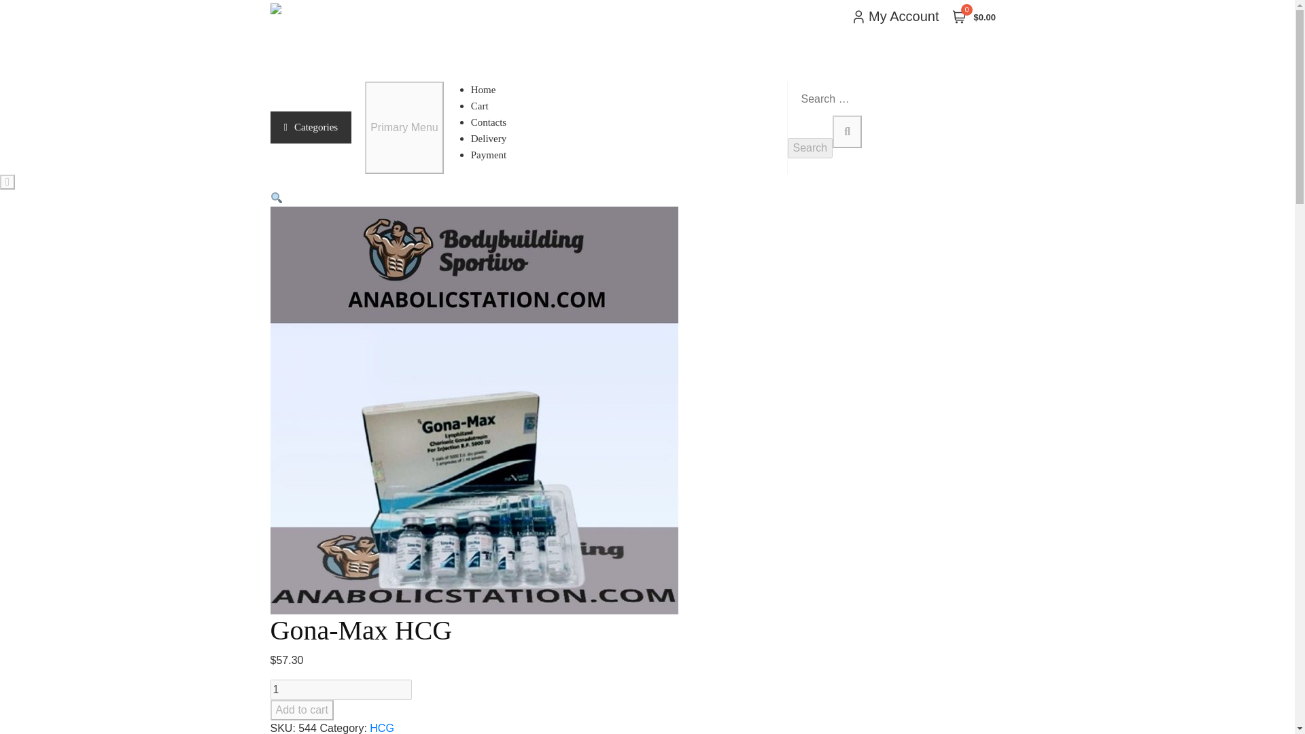 The height and width of the screenshot is (734, 1305). Describe the element at coordinates (497, 138) in the screenshot. I see `Delivery` at that location.